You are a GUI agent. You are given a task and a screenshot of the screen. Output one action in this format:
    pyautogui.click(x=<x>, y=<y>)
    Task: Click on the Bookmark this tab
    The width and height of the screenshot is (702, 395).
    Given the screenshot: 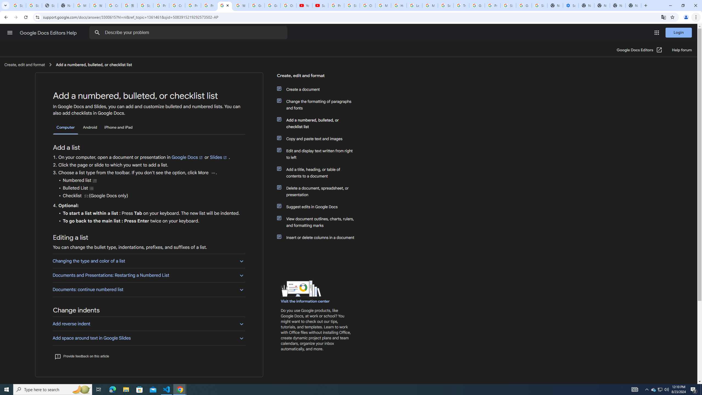 What is the action you would take?
    pyautogui.click(x=672, y=17)
    